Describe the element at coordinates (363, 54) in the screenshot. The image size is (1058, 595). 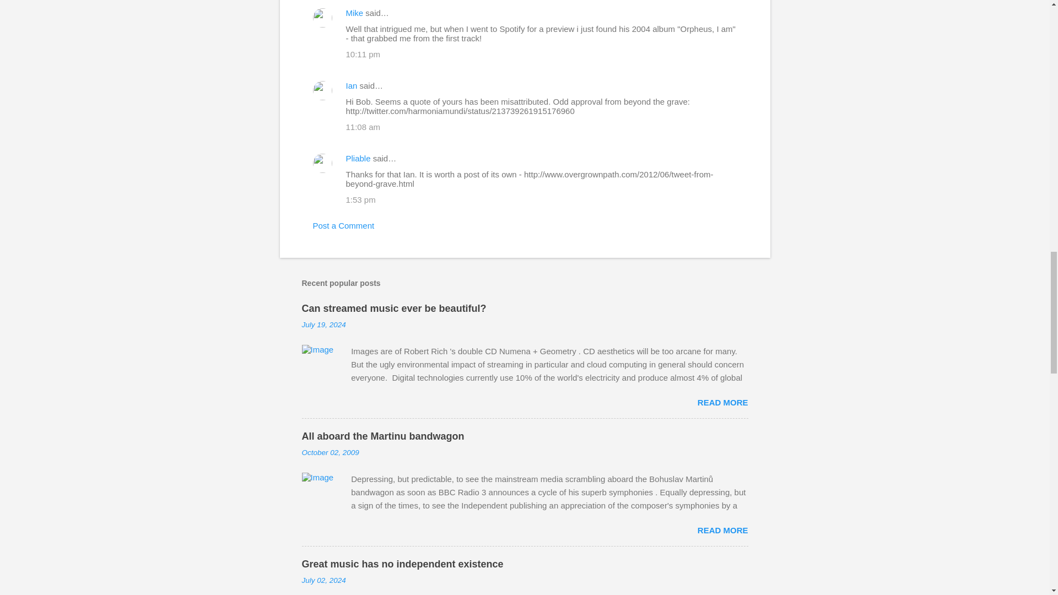
I see `10:11 pm` at that location.